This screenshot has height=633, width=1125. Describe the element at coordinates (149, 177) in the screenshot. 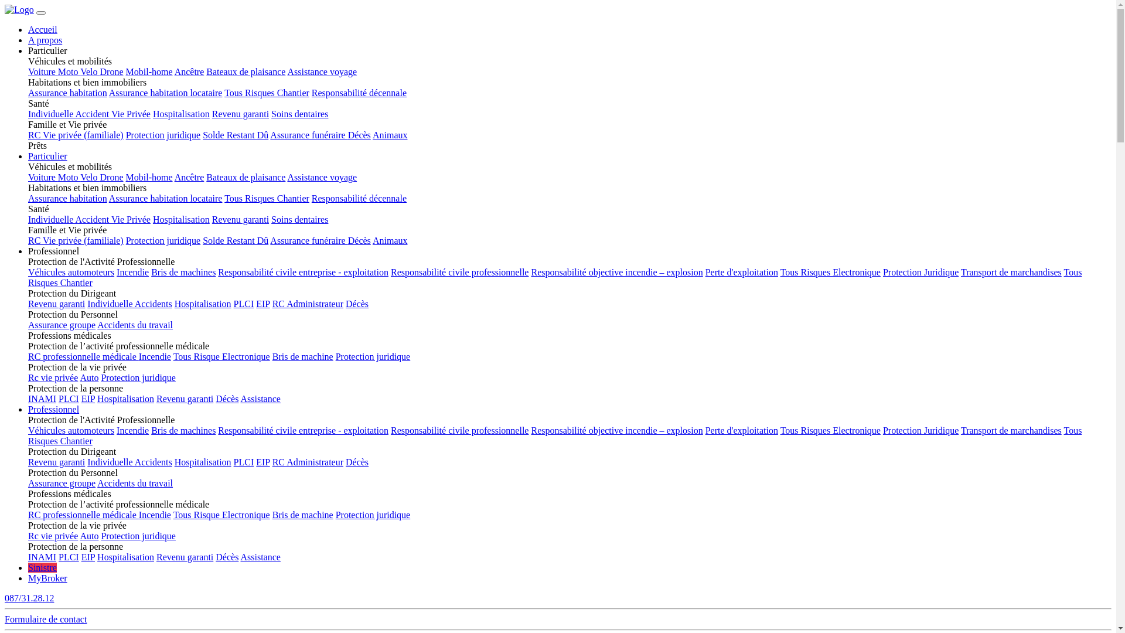

I see `Mobil-home` at that location.